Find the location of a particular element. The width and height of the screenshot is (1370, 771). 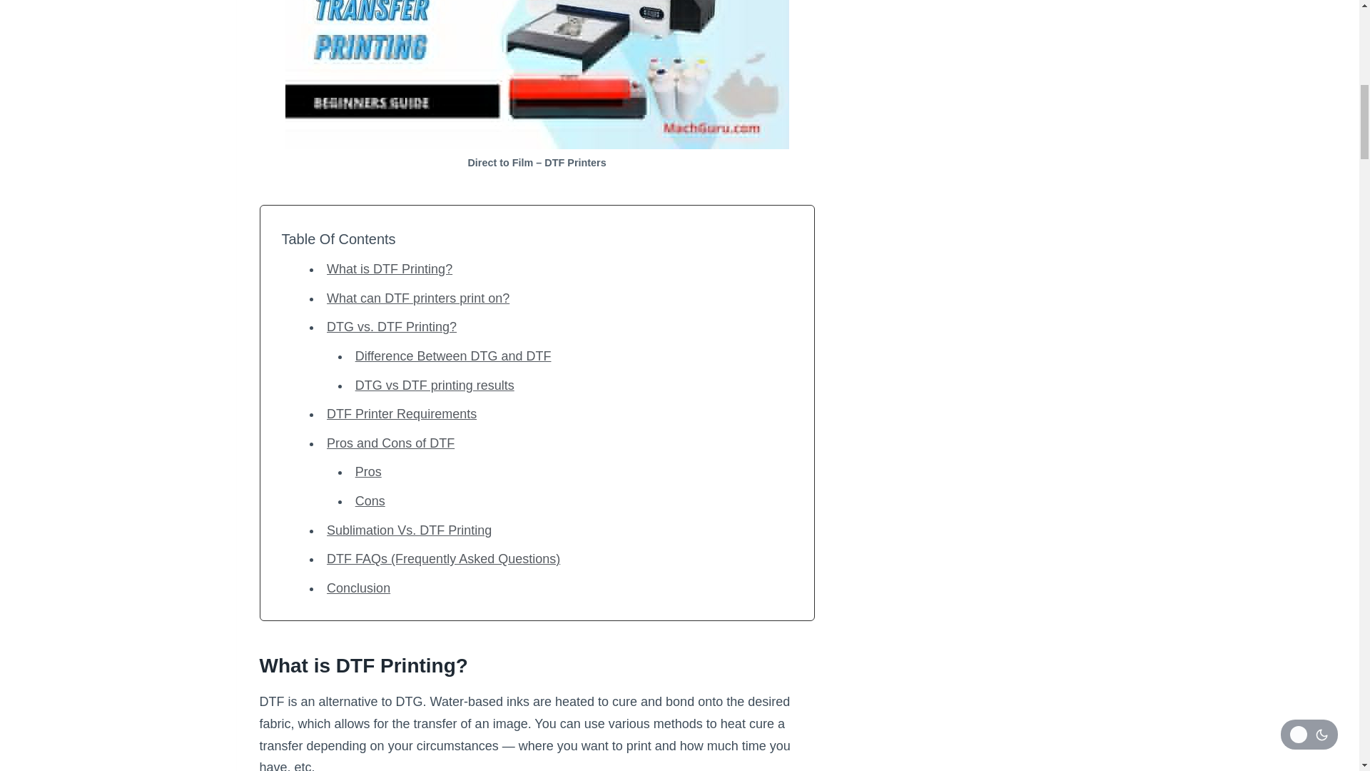

Pros and Cons of DTF is located at coordinates (391, 443).